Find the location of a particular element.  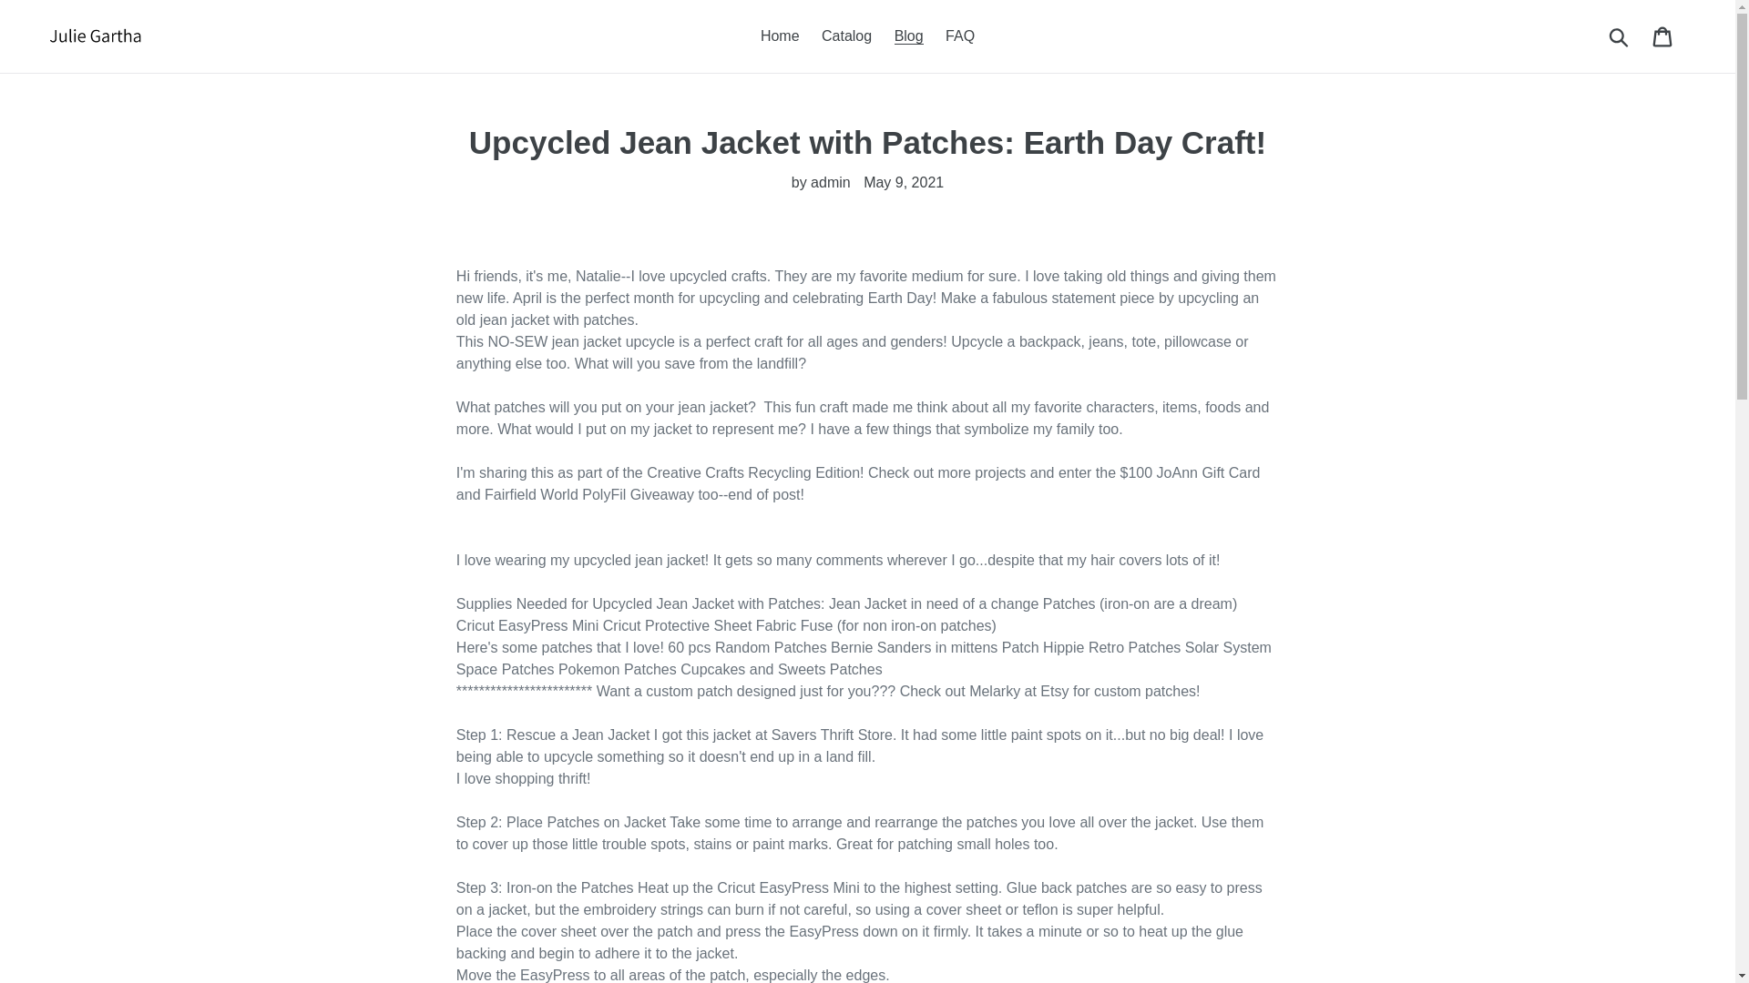

FAQ is located at coordinates (959, 36).